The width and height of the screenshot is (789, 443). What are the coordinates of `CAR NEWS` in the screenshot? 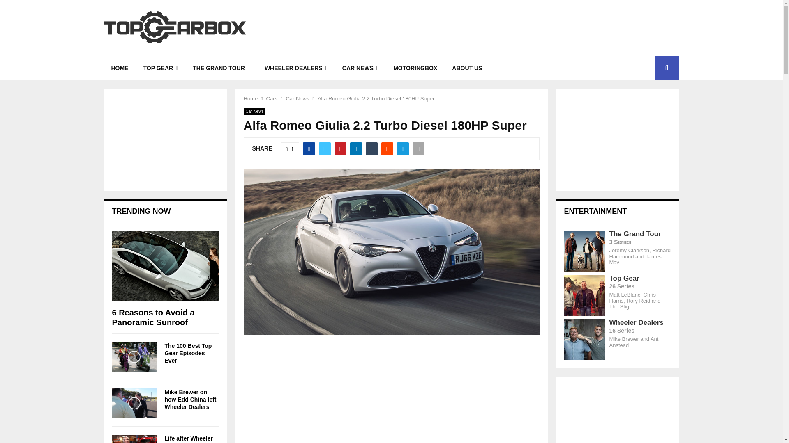 It's located at (360, 68).